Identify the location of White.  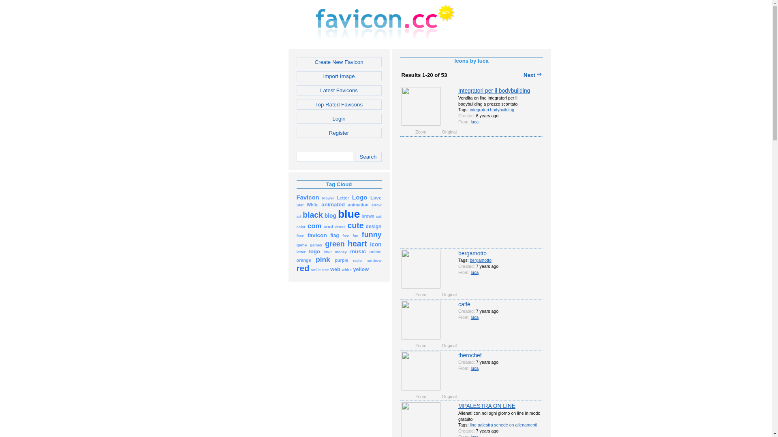
(313, 205).